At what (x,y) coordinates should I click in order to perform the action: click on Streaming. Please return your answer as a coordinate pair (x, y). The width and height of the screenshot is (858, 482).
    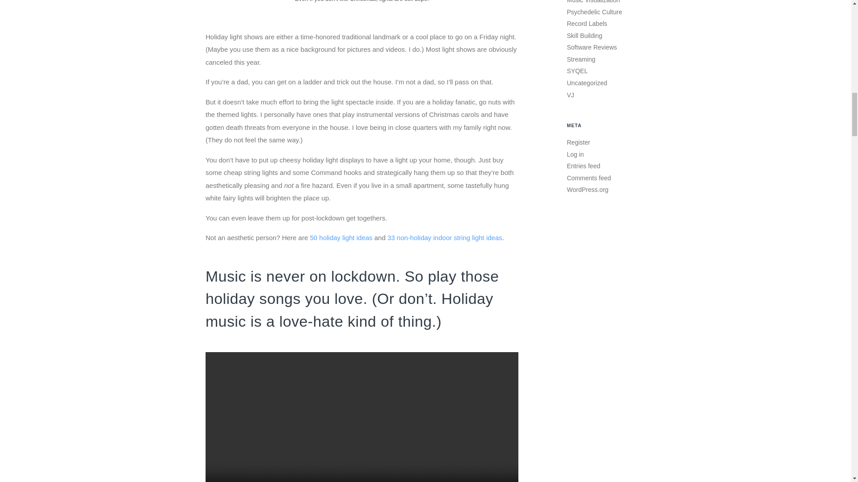
    Looking at the image, I should click on (581, 59).